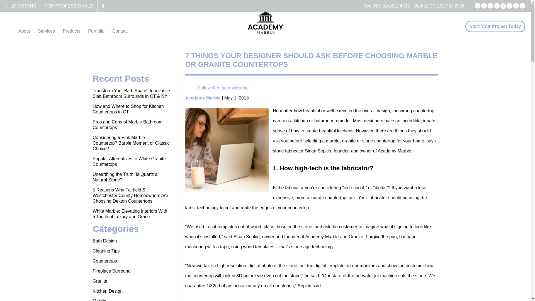  Describe the element at coordinates (69, 6) in the screenshot. I see `FOR PROFESSIONALS` at that location.